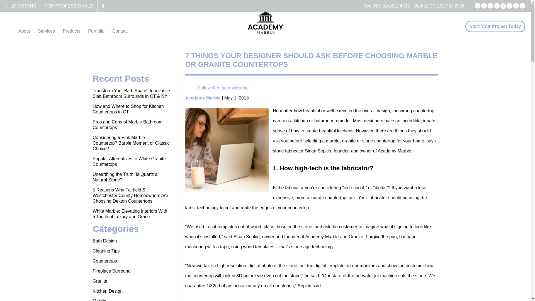  Describe the element at coordinates (69, 6) in the screenshot. I see `FOR PROFESSIONALS` at that location.